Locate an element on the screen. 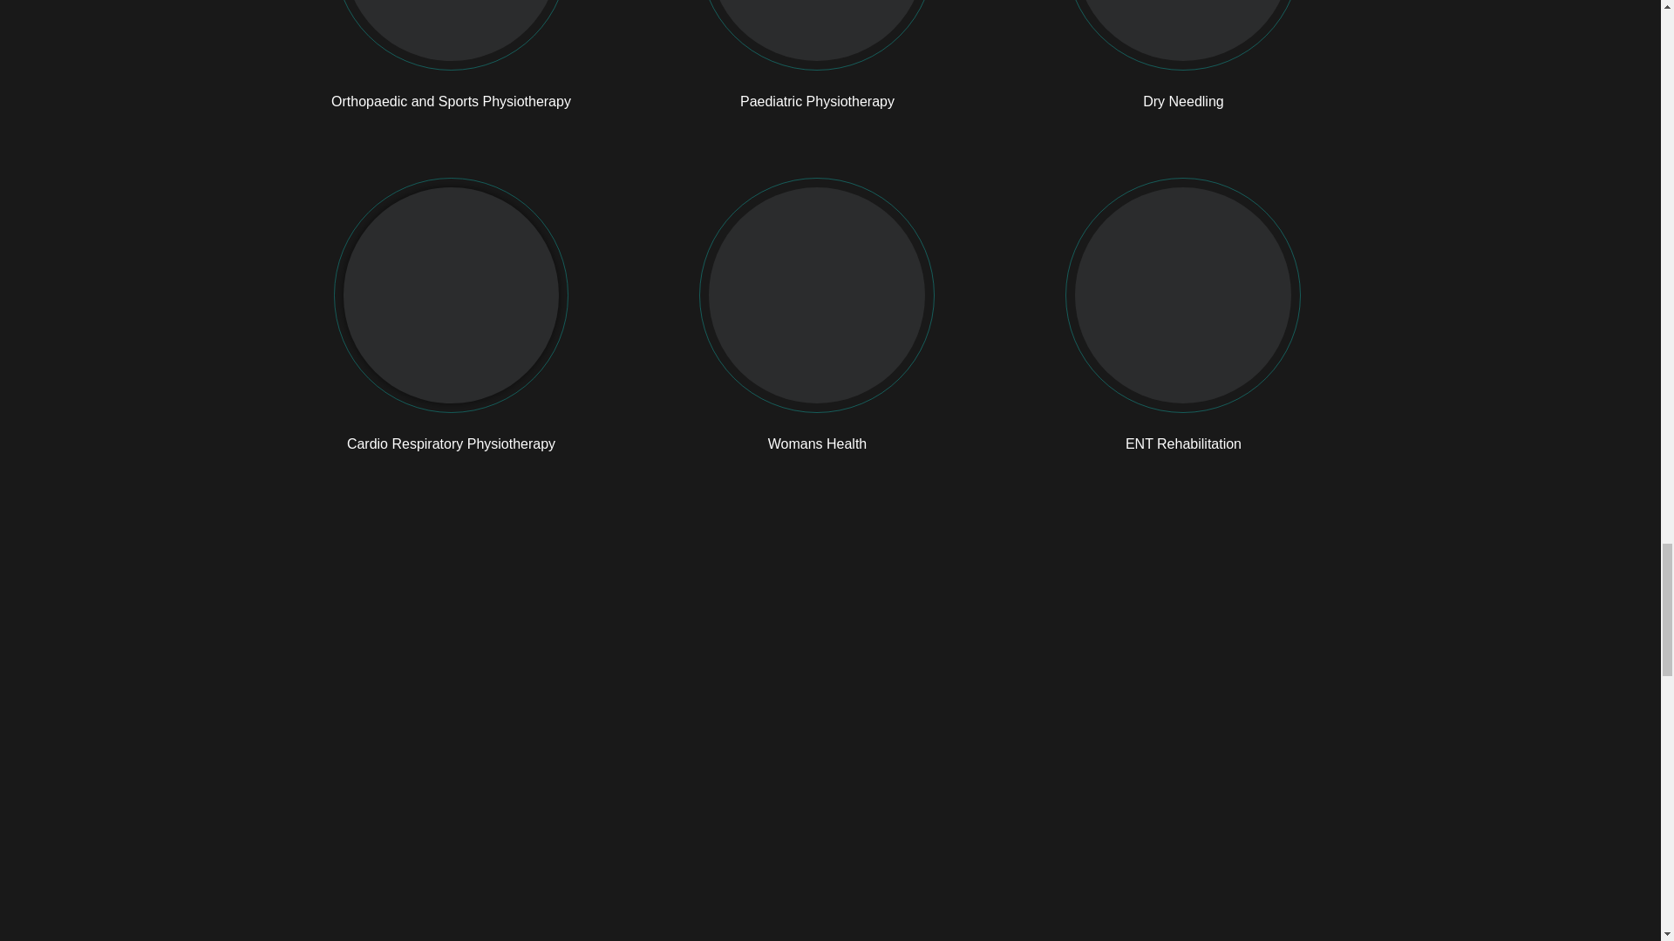 The image size is (1674, 941). Paediatric Physiotherapy is located at coordinates (816, 101).